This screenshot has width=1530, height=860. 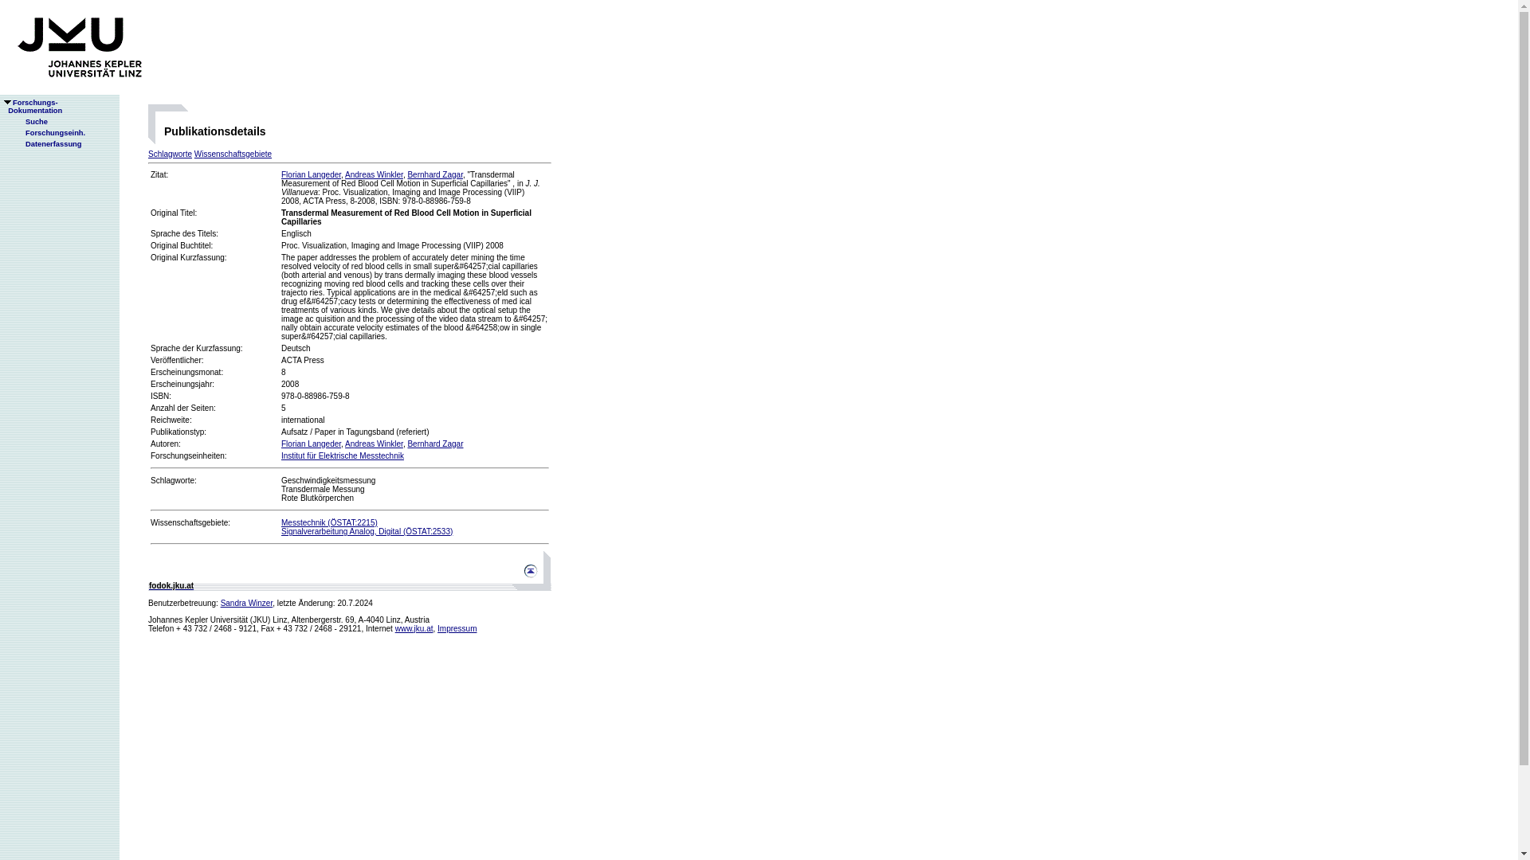 What do you see at coordinates (171, 153) in the screenshot?
I see `Schlagworte` at bounding box center [171, 153].